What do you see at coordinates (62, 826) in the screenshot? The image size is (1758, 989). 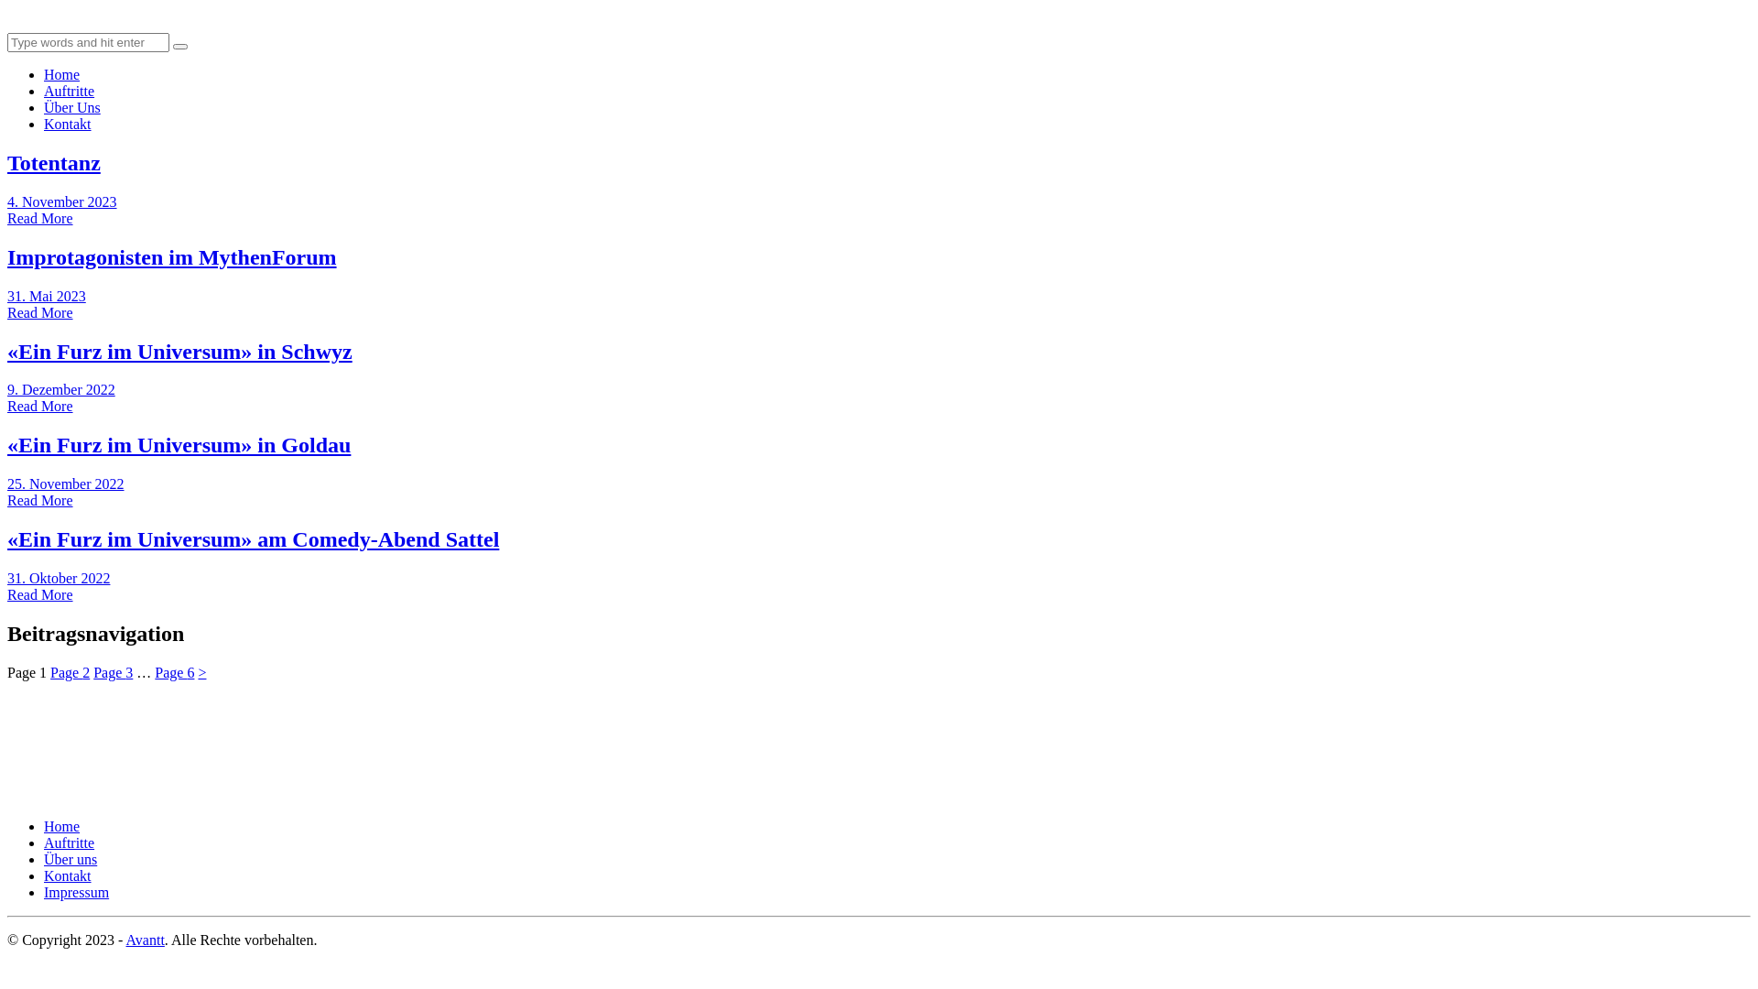 I see `Home` at bounding box center [62, 826].